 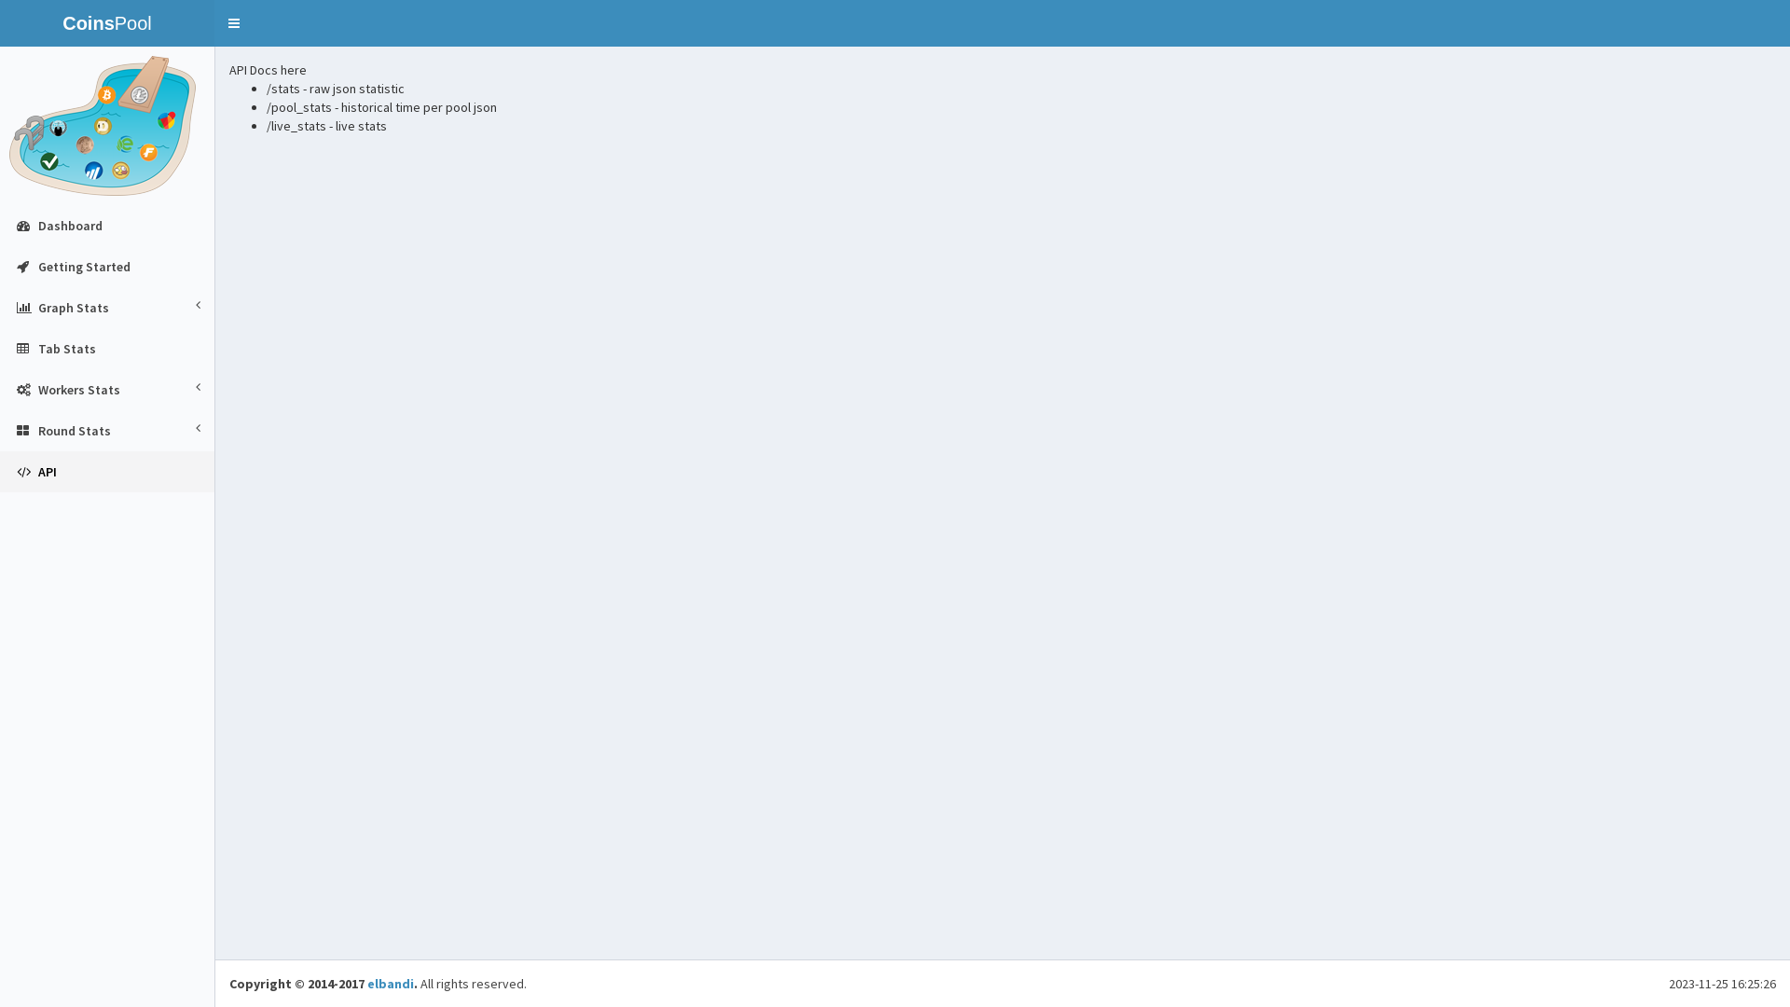 I want to click on Round Stats, so click(x=107, y=431).